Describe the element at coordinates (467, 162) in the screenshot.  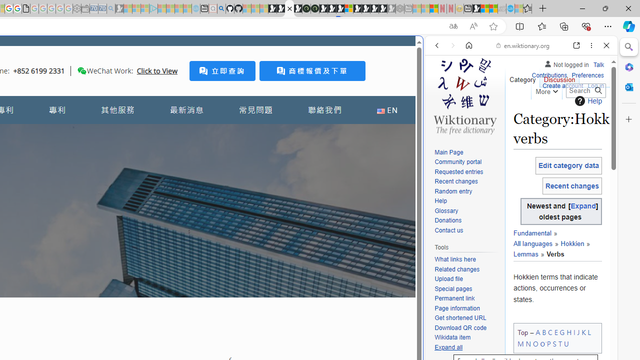
I see `Community portal` at that location.